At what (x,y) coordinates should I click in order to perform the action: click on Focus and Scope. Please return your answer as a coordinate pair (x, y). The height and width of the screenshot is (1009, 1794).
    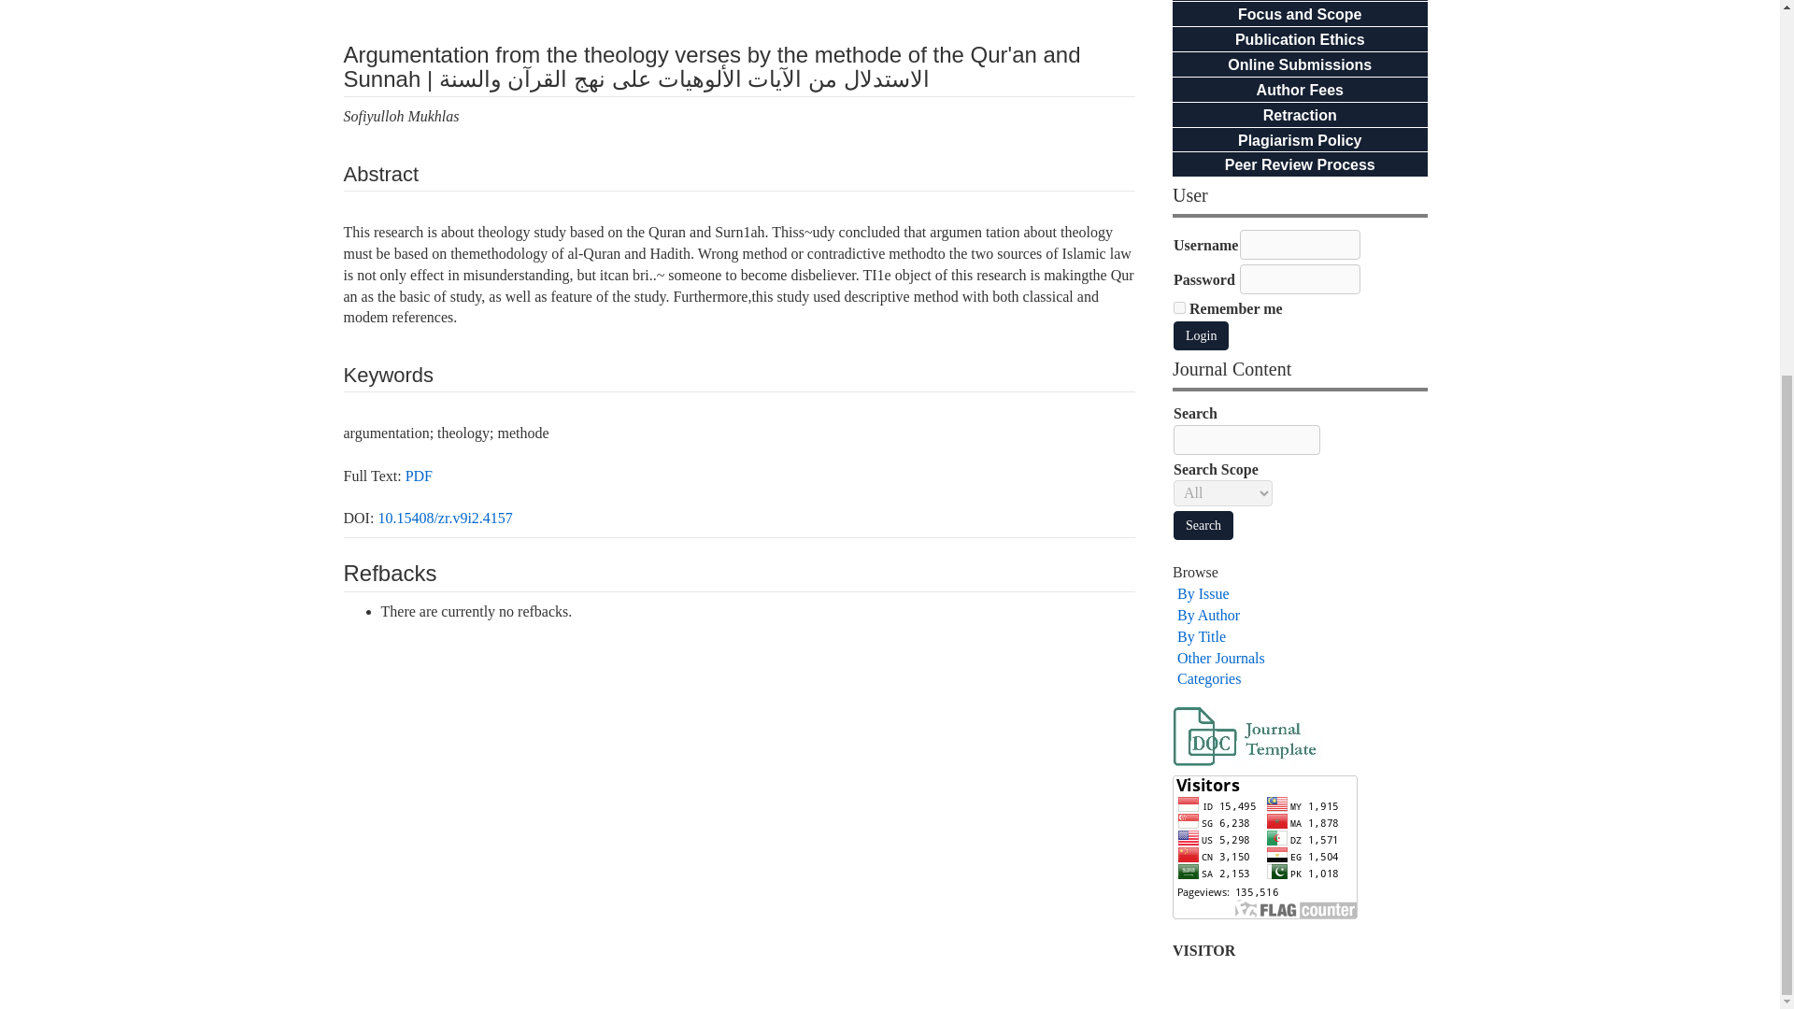
    Looking at the image, I should click on (1299, 13).